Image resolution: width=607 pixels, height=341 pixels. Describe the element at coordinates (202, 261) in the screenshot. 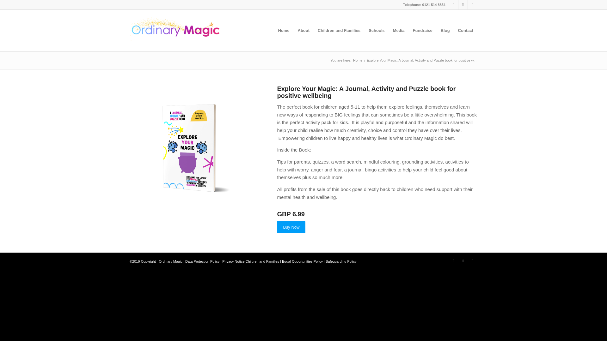

I see `Data Protection Policy` at that location.